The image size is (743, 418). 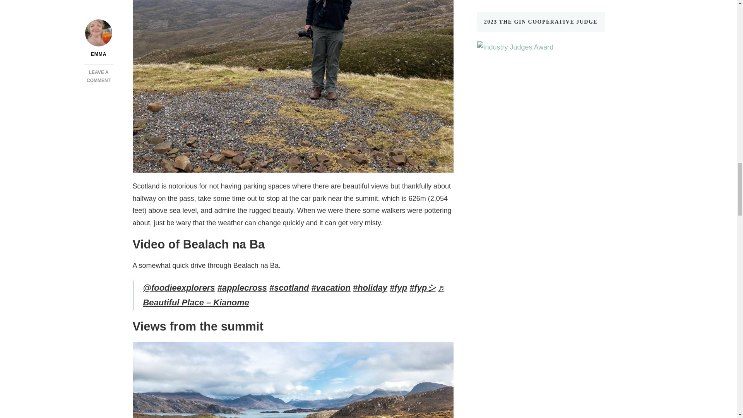 What do you see at coordinates (370, 288) in the screenshot?
I see `holiday` at bounding box center [370, 288].